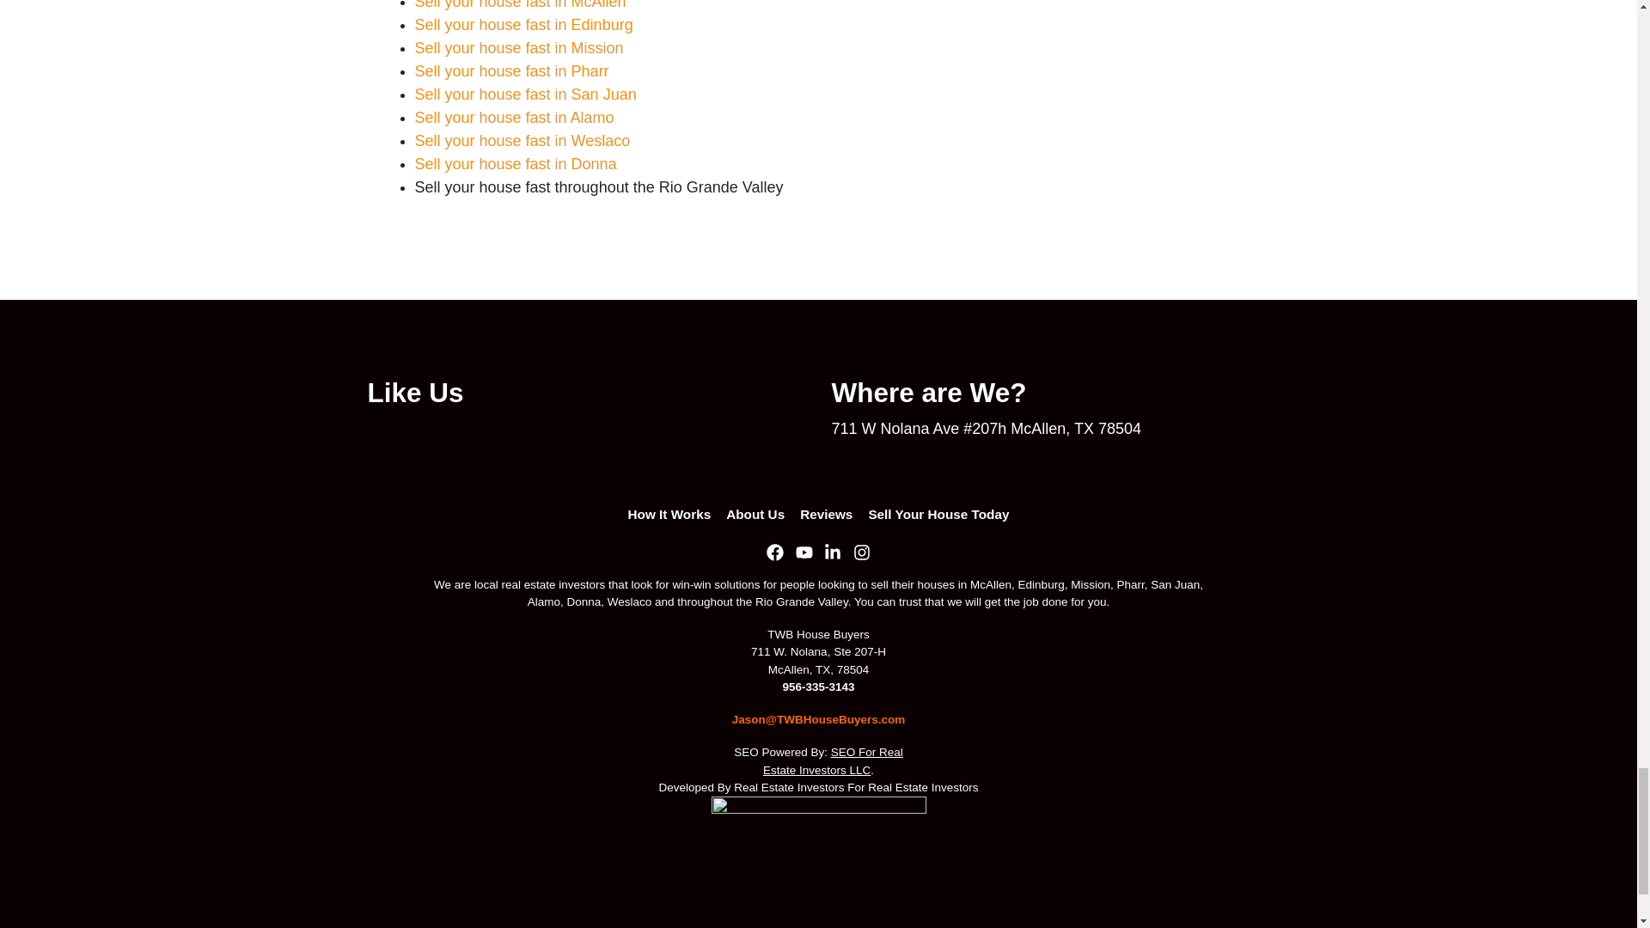 The height and width of the screenshot is (928, 1650). What do you see at coordinates (522, 141) in the screenshot?
I see `Sell your house fast in Weslaco` at bounding box center [522, 141].